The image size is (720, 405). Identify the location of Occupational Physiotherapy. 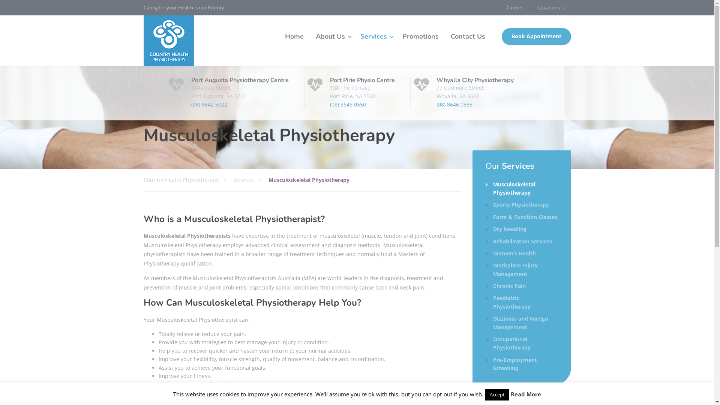
(522, 343).